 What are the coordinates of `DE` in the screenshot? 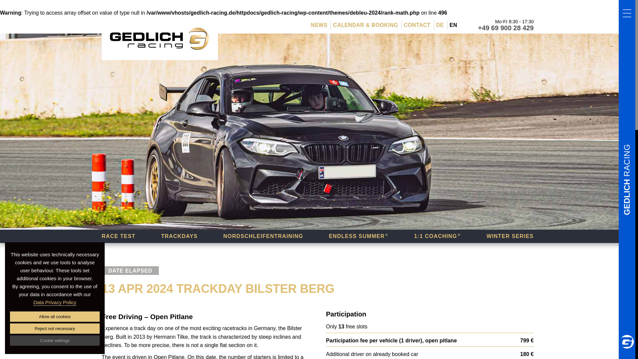 It's located at (440, 25).